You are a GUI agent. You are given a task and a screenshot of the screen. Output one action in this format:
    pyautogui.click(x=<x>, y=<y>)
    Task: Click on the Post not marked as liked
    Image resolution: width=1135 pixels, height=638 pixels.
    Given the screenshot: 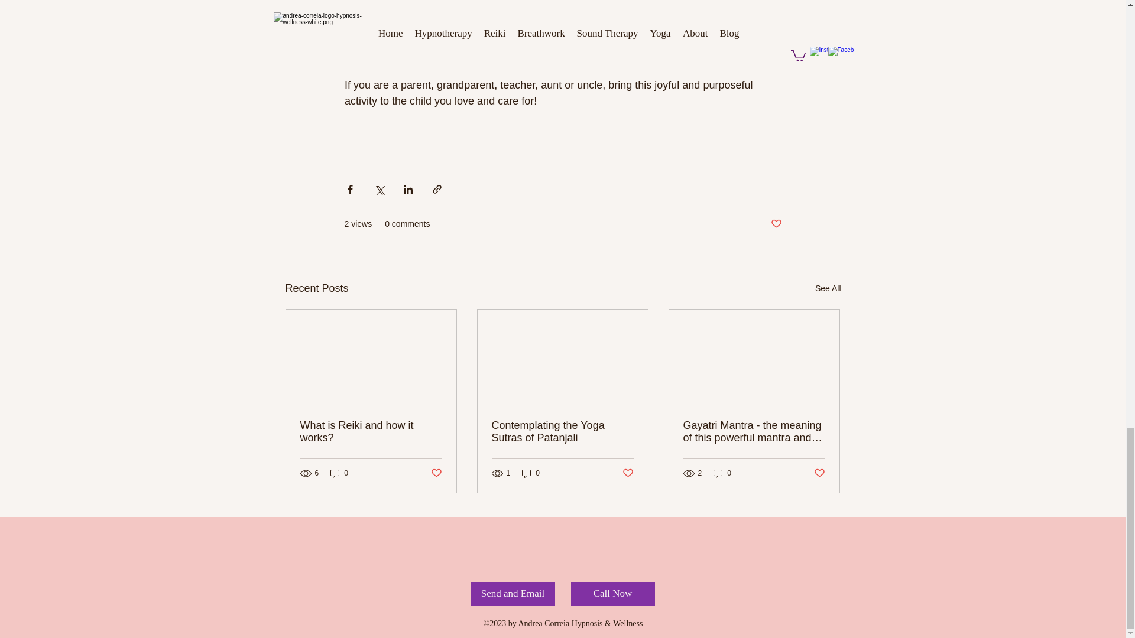 What is the action you would take?
    pyautogui.click(x=435, y=473)
    